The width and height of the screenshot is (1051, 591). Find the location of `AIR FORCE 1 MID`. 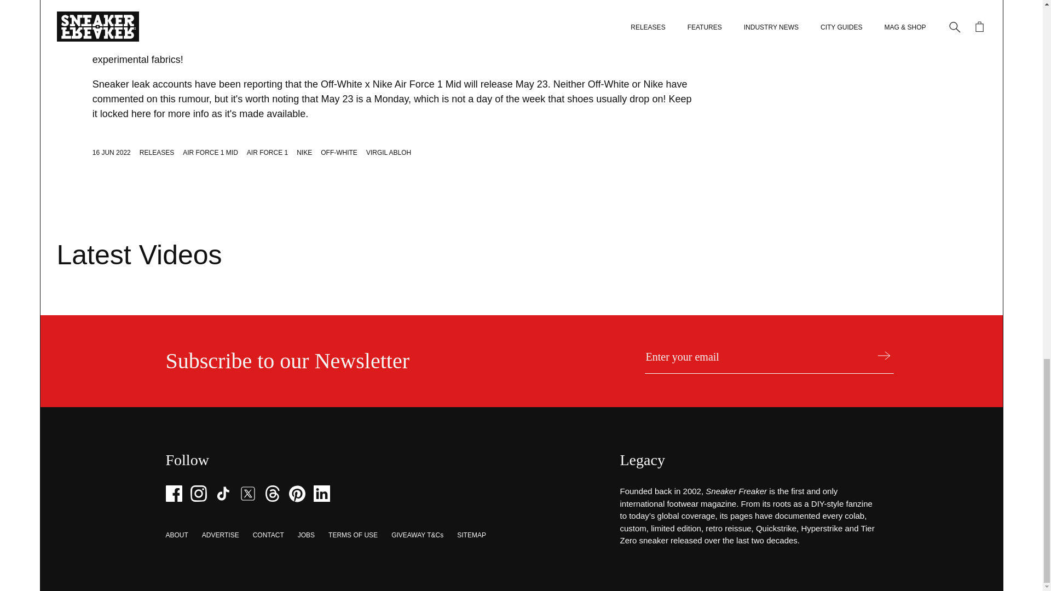

AIR FORCE 1 MID is located at coordinates (210, 153).